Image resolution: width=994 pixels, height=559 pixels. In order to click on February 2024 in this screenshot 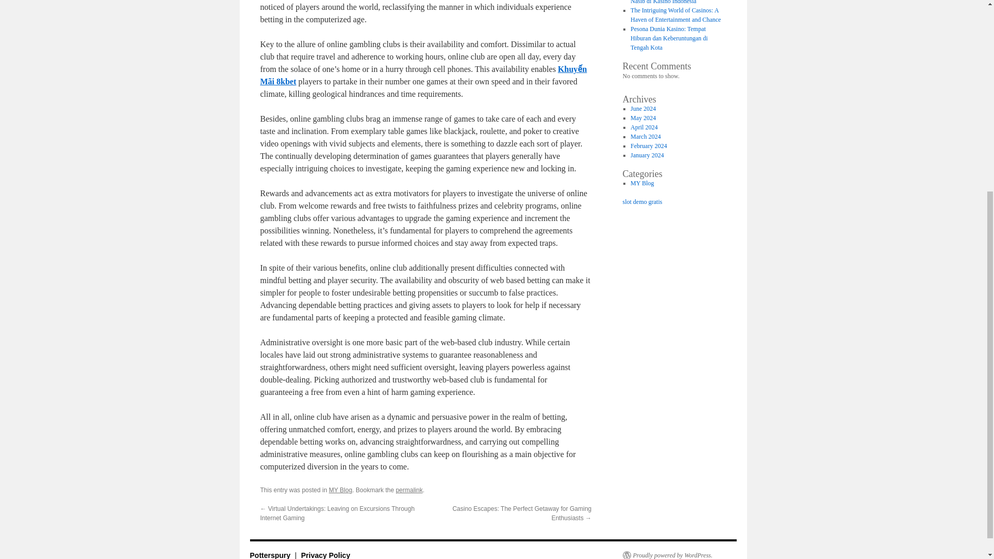, I will do `click(648, 146)`.